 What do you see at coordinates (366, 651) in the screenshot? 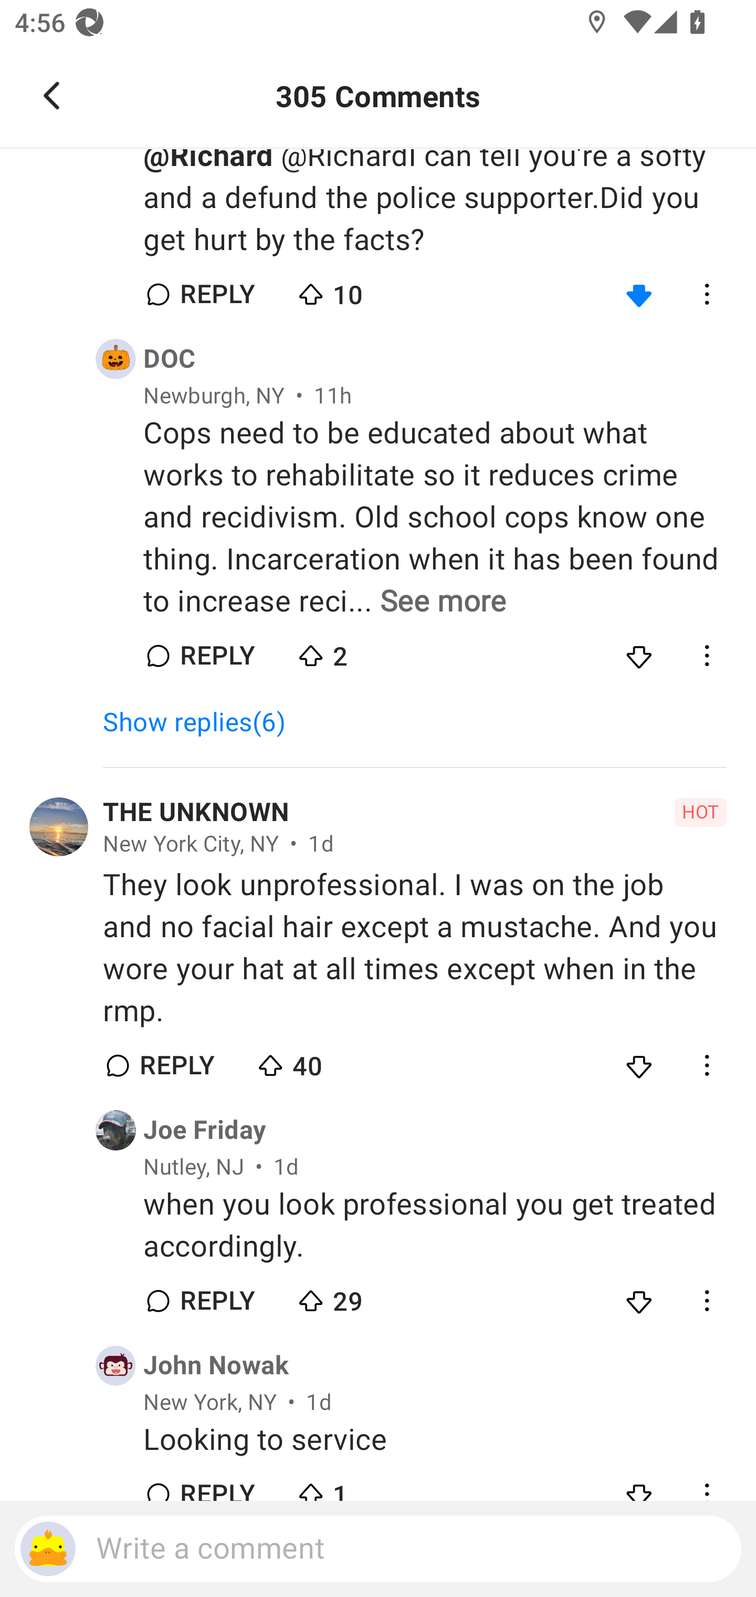
I see `2` at bounding box center [366, 651].